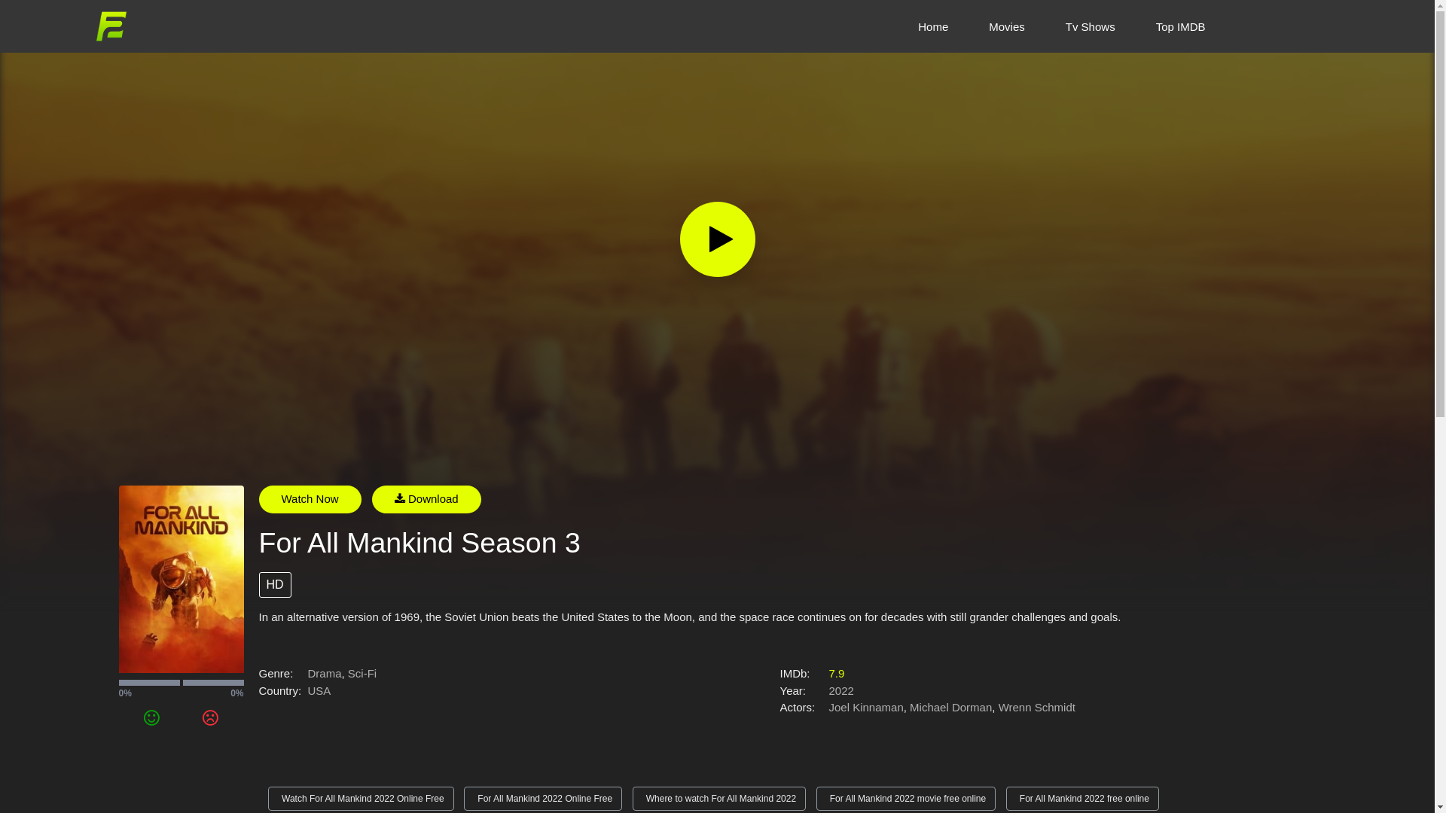  I want to click on Joel Kinnaman, so click(866, 708).